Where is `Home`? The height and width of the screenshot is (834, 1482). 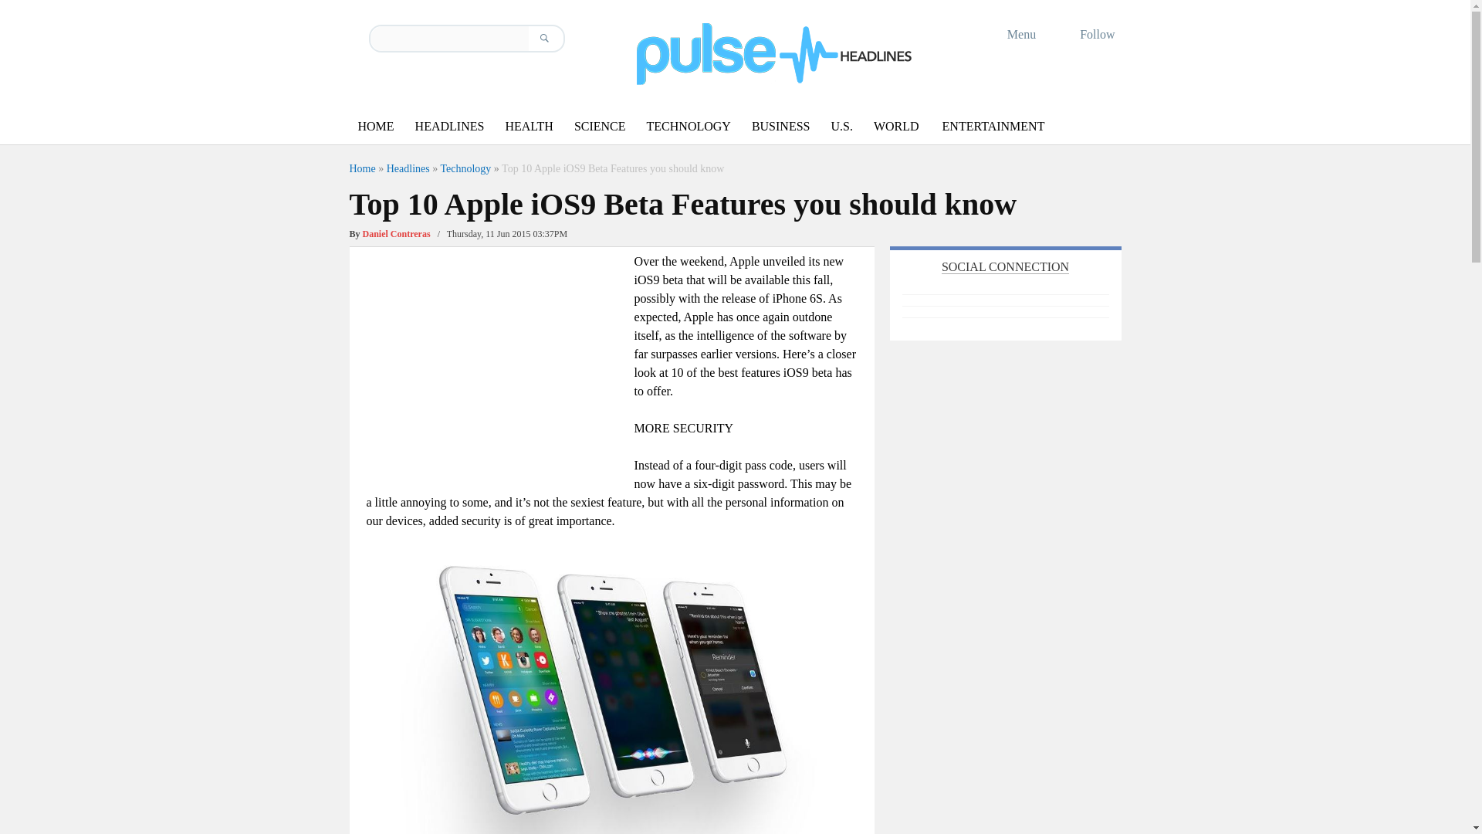 Home is located at coordinates (361, 168).